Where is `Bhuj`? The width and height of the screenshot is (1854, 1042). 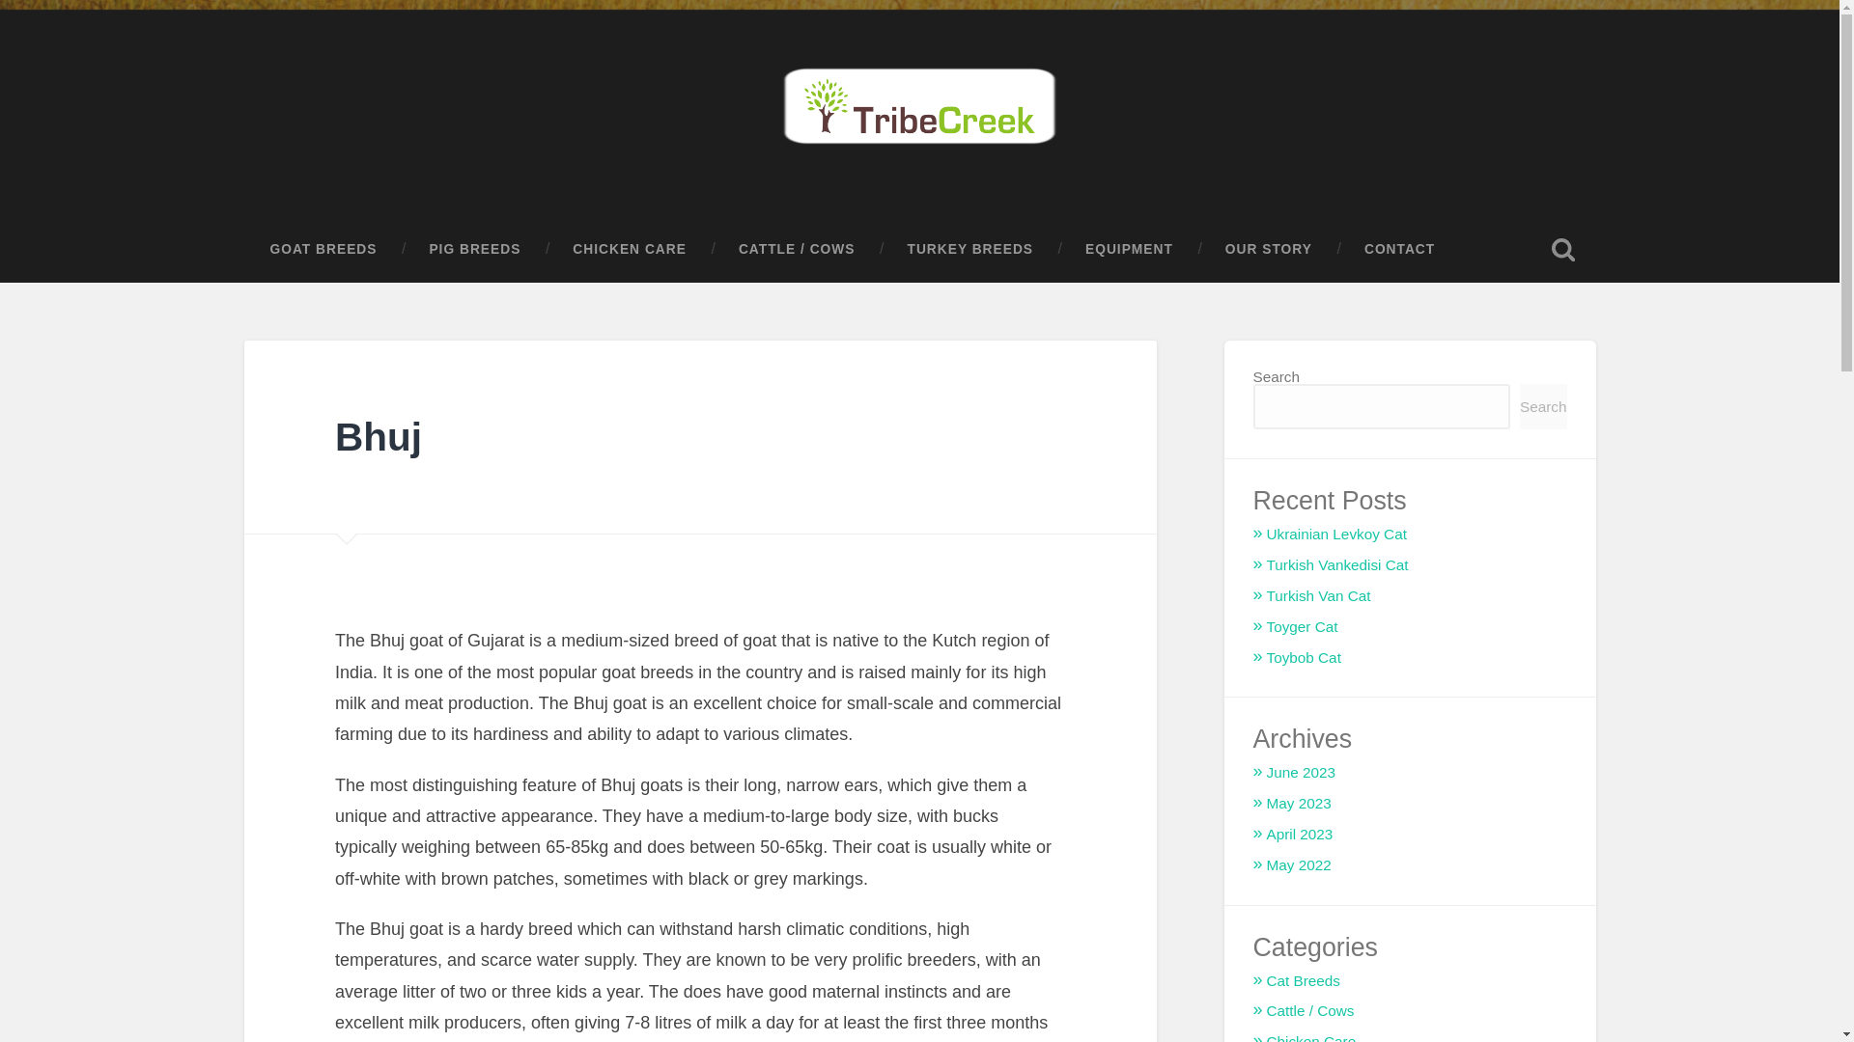
Bhuj is located at coordinates (379, 436).